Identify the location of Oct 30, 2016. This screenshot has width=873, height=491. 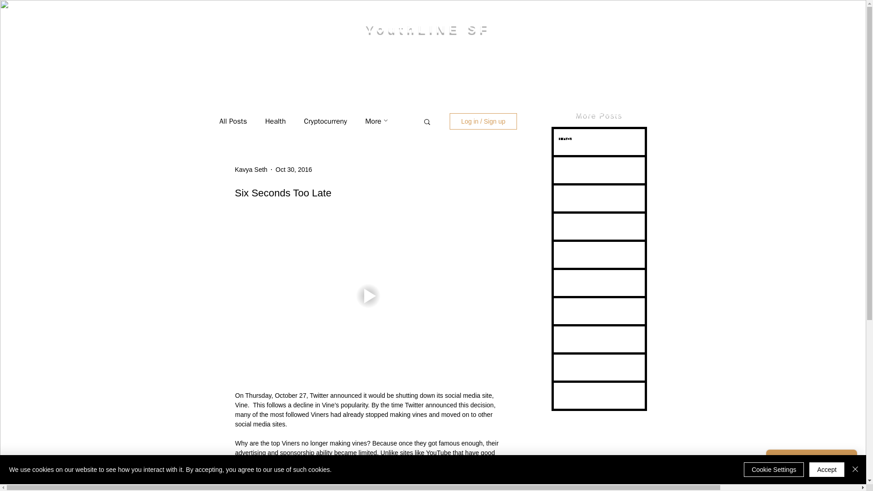
(294, 169).